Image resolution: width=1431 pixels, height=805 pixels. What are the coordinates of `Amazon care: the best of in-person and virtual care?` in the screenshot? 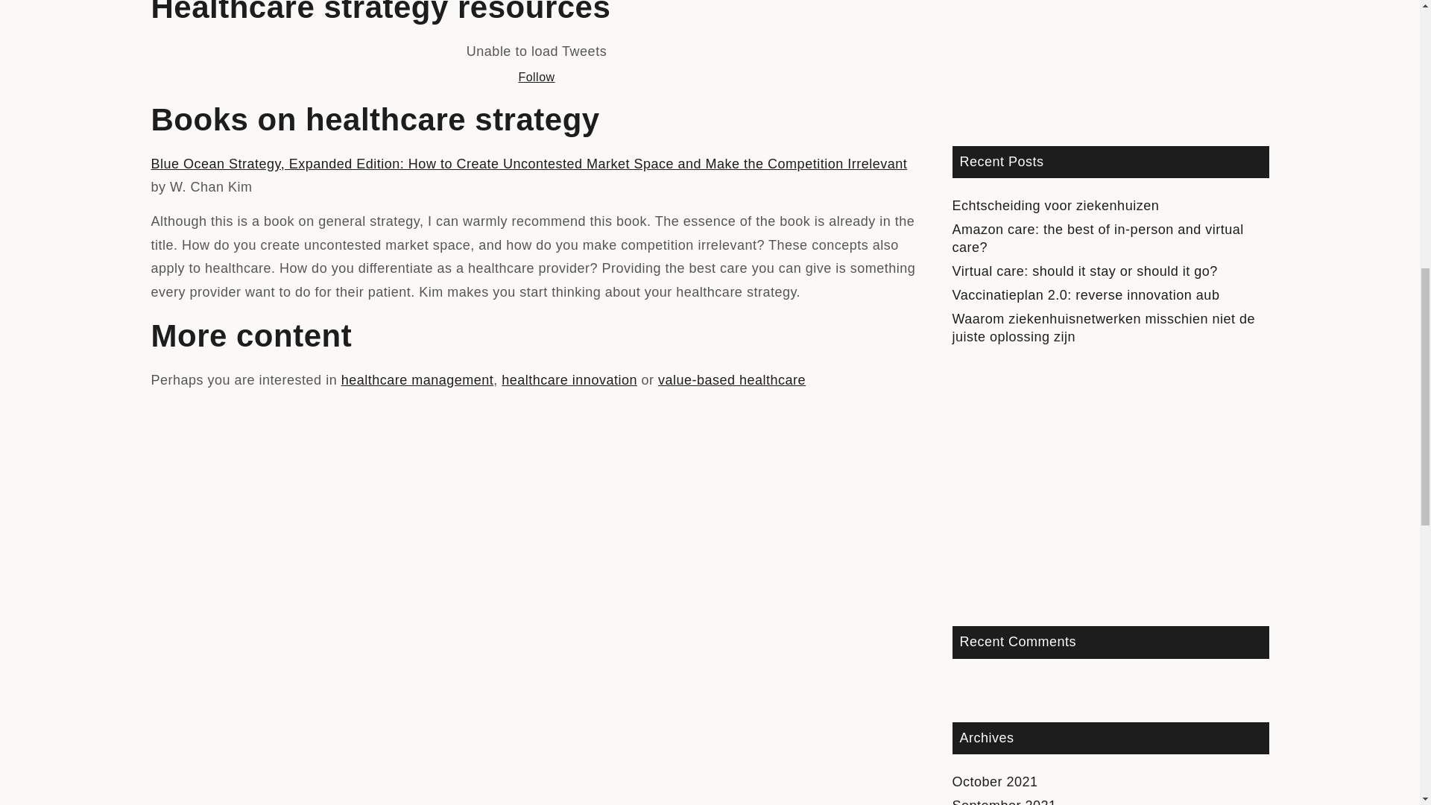 It's located at (1098, 239).